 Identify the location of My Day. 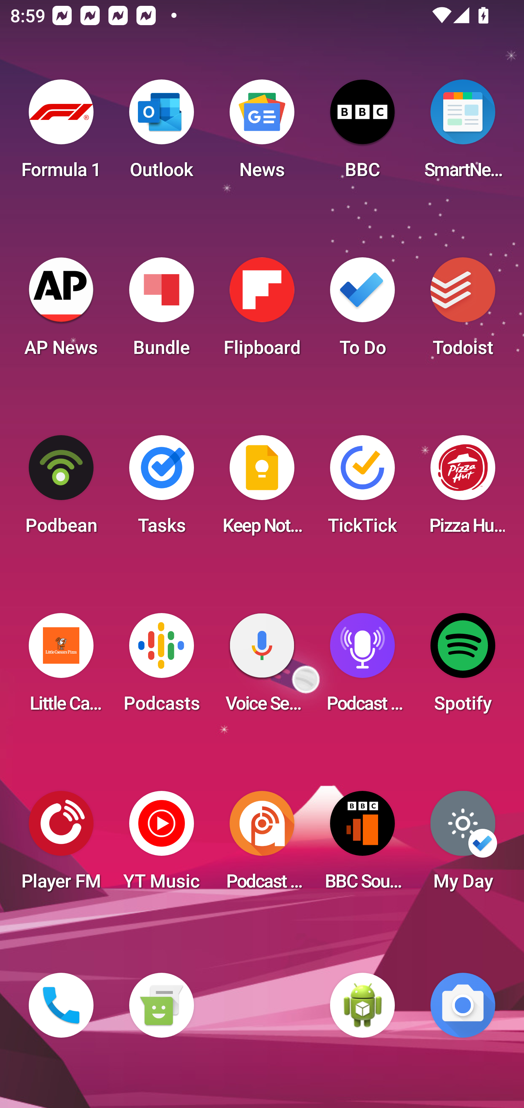
(463, 845).